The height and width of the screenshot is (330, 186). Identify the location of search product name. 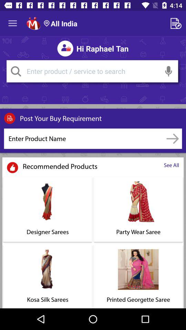
(172, 139).